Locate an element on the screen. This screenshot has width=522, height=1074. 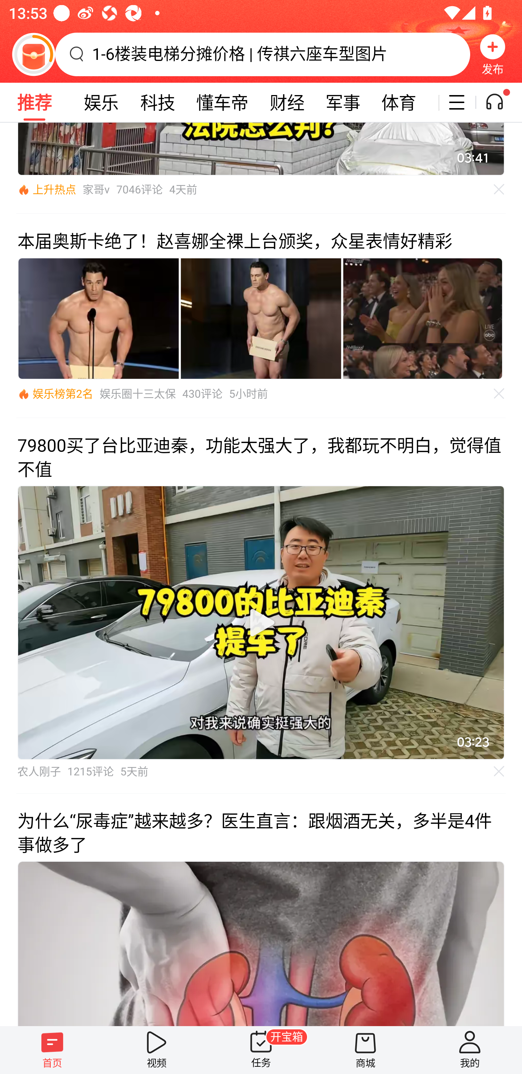
听一听开关 is located at coordinates (501, 102).